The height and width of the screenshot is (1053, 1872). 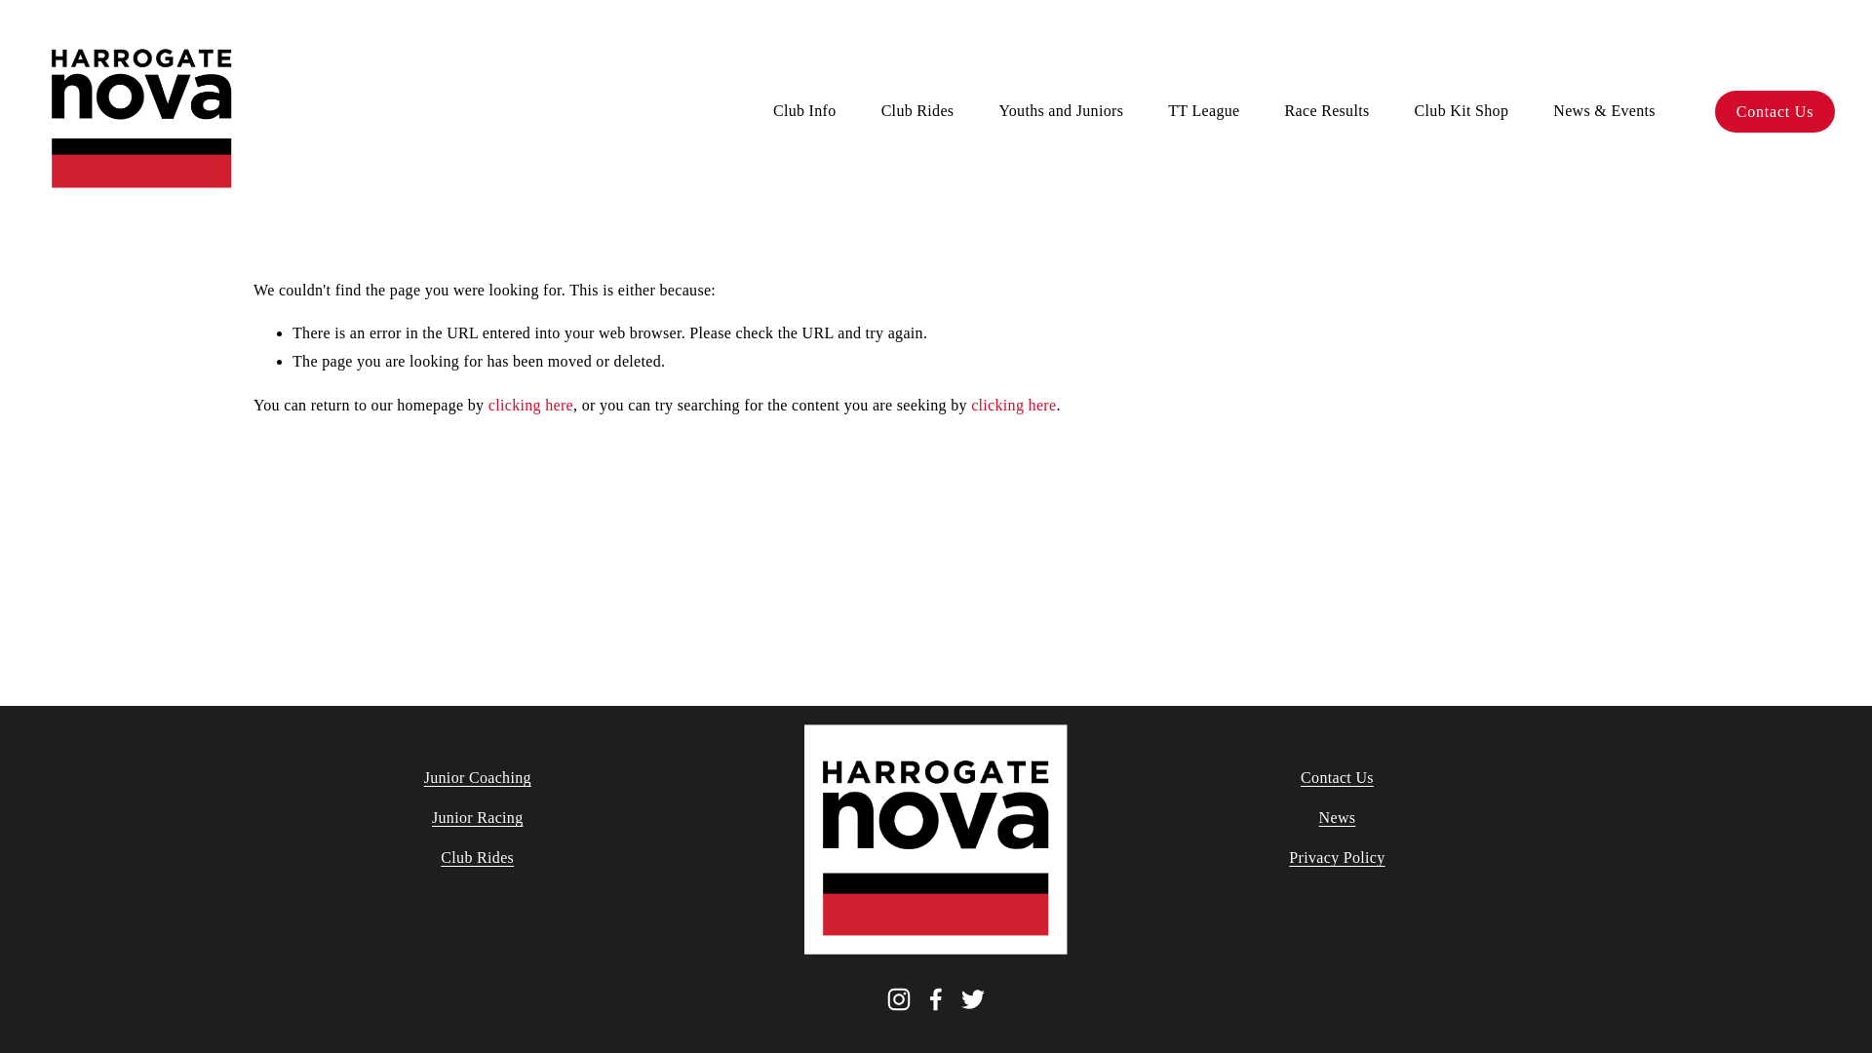 What do you see at coordinates (1327, 111) in the screenshot?
I see `Race Results` at bounding box center [1327, 111].